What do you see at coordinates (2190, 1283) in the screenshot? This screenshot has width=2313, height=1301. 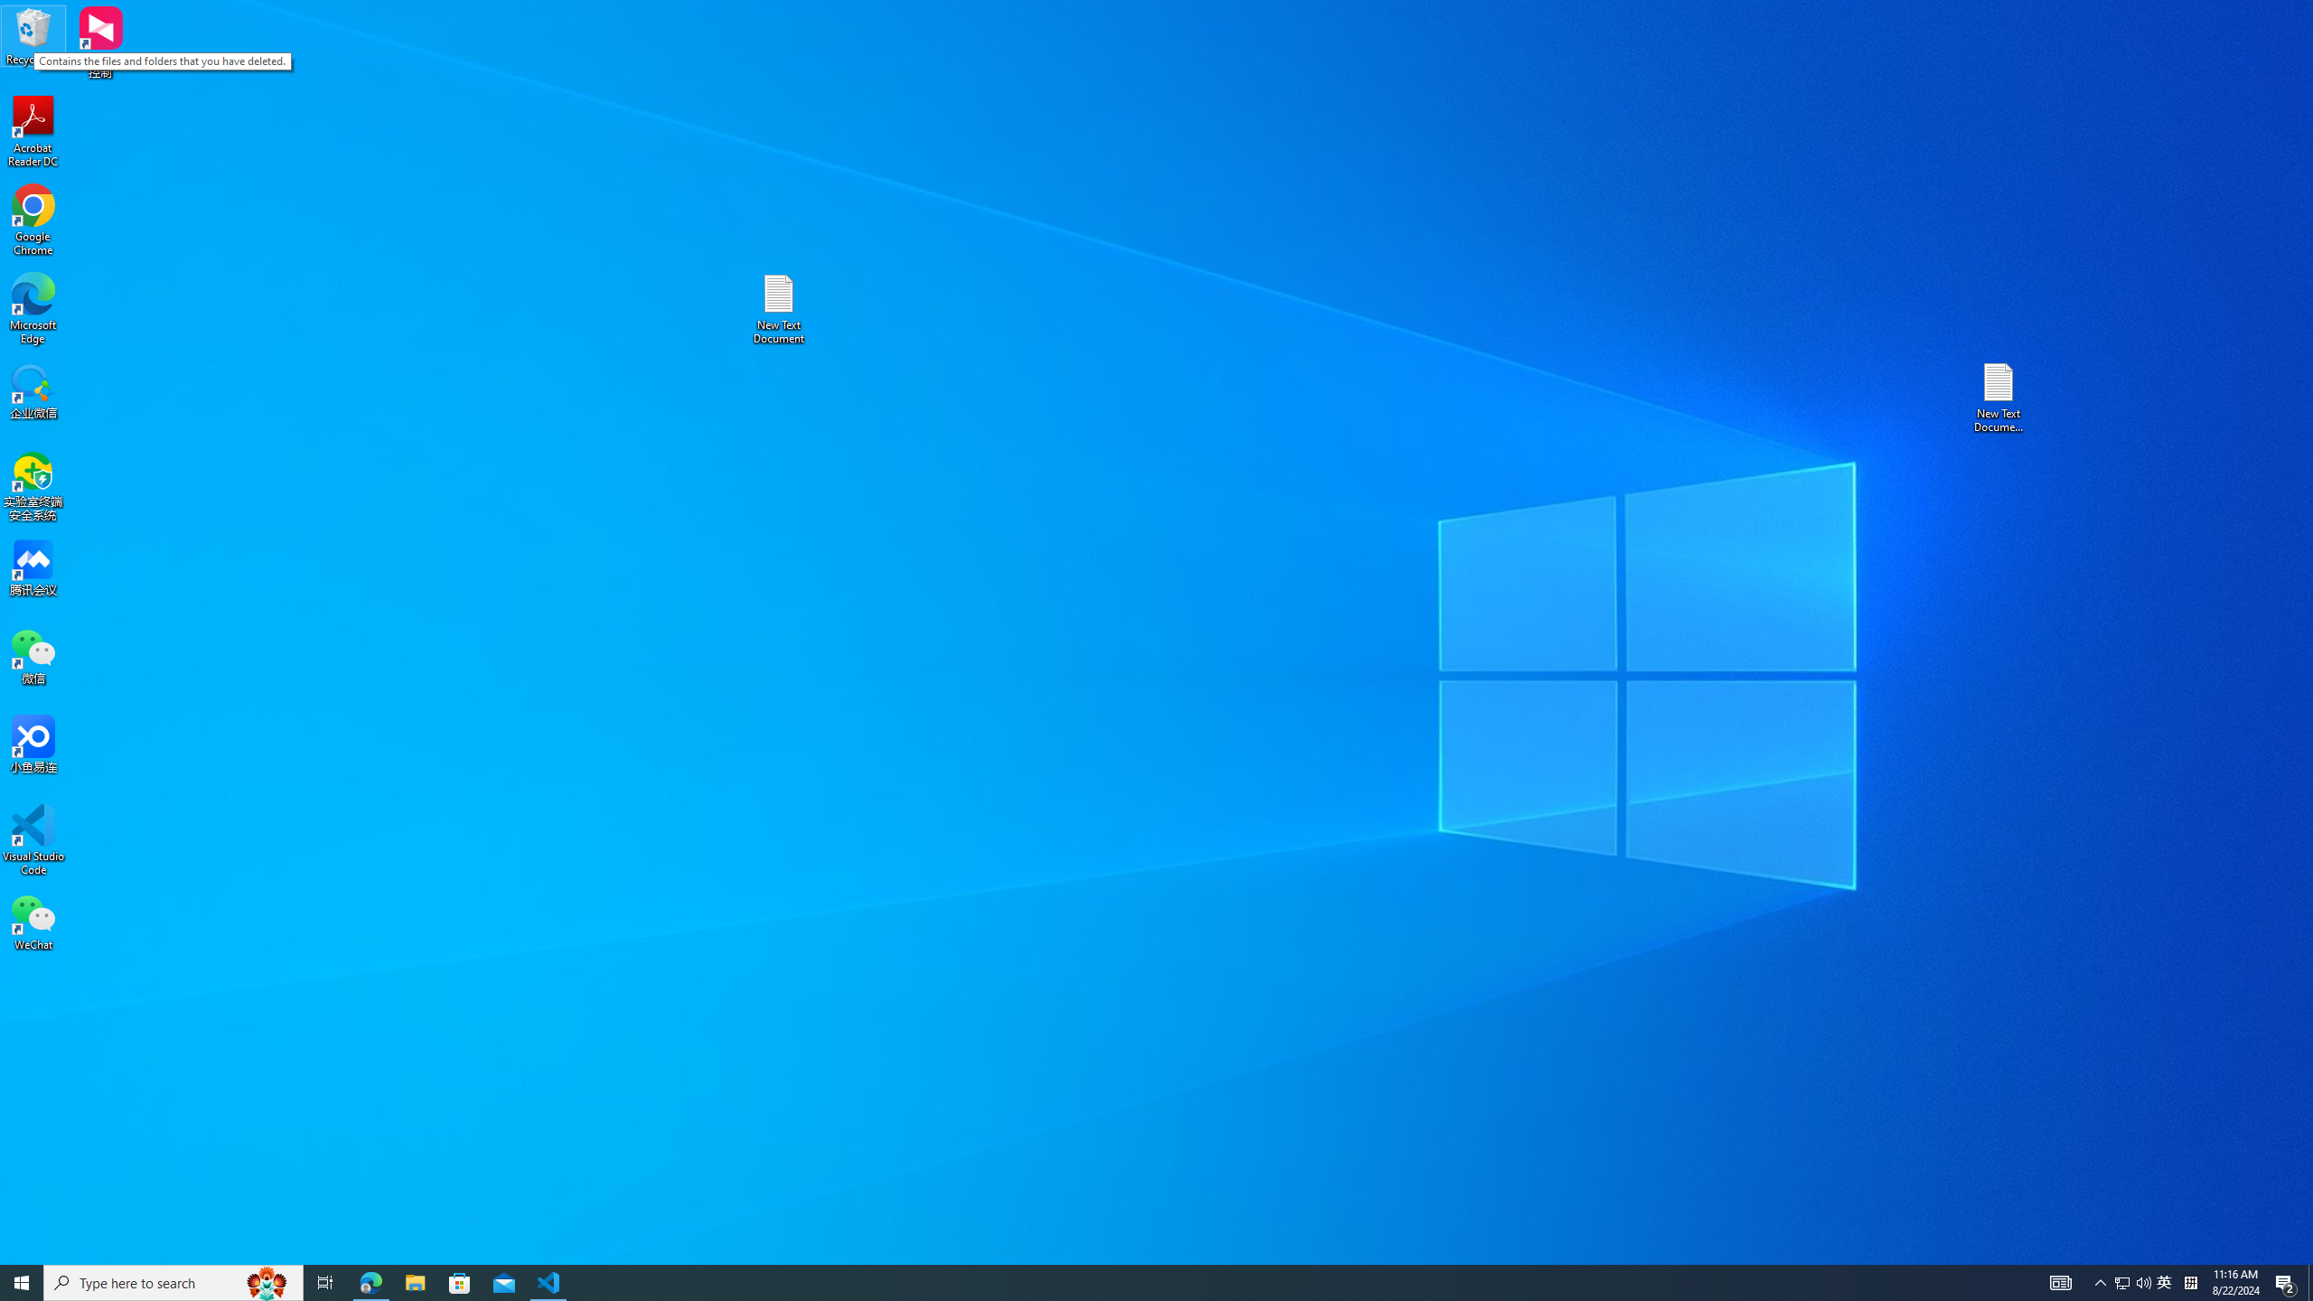 I see `Tray Input Indicator - Chinese (Simplified, China)` at bounding box center [2190, 1283].